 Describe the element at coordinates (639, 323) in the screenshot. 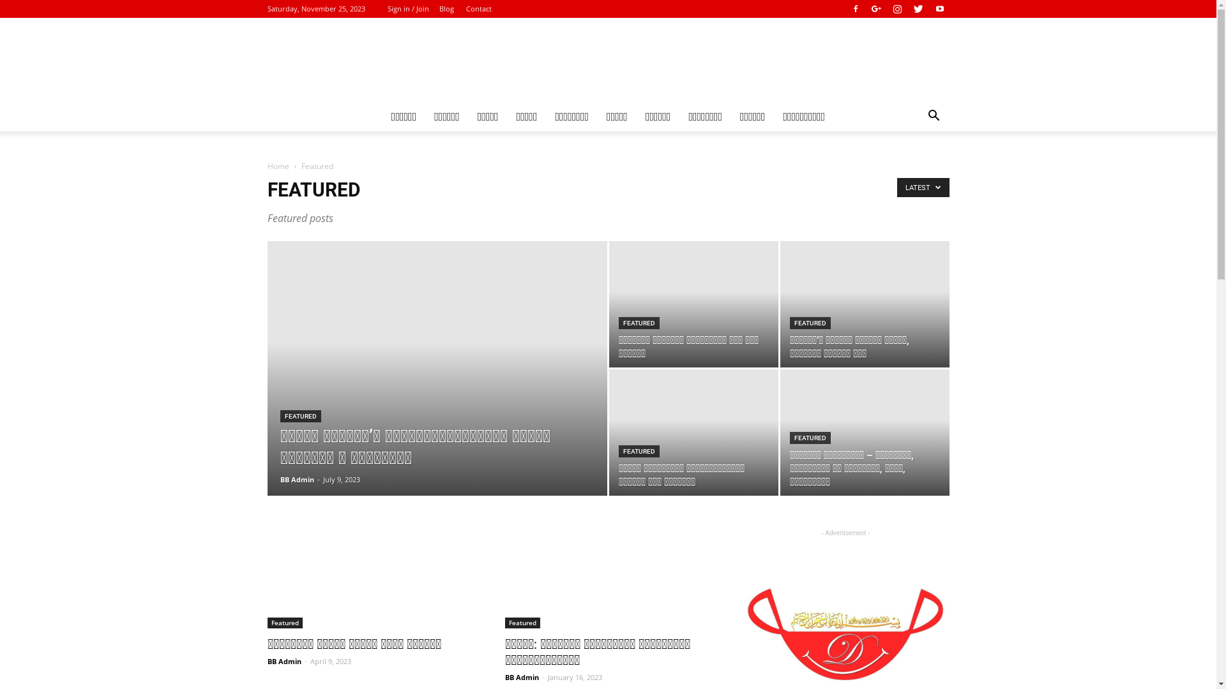

I see `FEATURED` at that location.